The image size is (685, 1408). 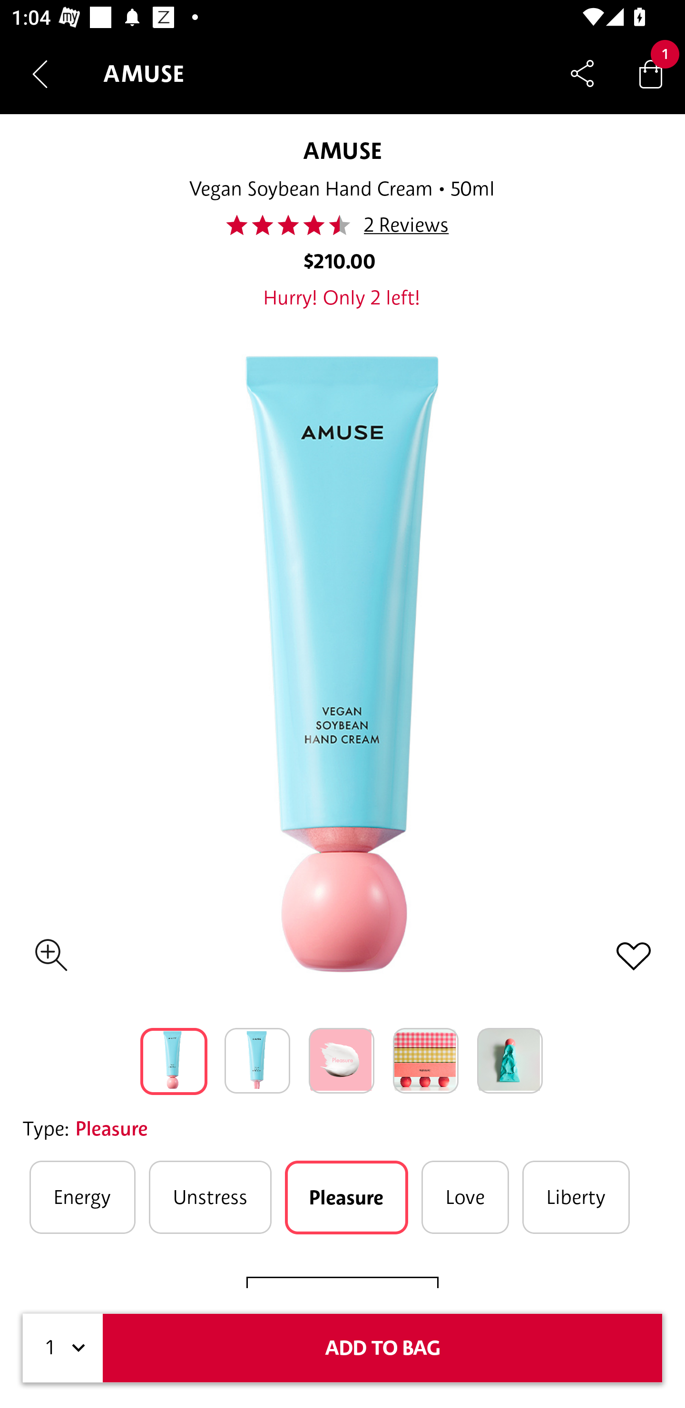 I want to click on Bag, so click(x=651, y=73).